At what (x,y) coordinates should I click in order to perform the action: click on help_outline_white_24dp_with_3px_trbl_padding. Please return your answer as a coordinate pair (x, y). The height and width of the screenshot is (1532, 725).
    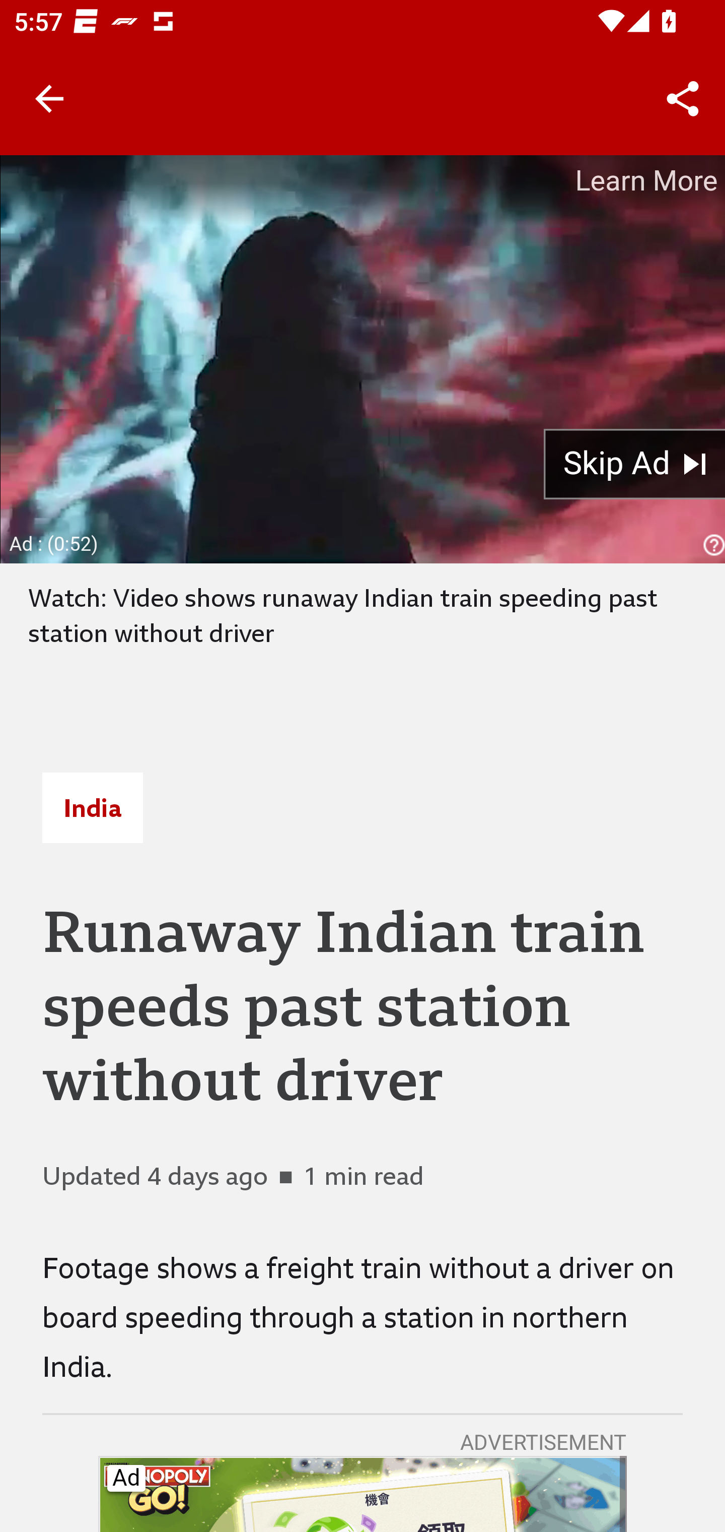
    Looking at the image, I should click on (711, 545).